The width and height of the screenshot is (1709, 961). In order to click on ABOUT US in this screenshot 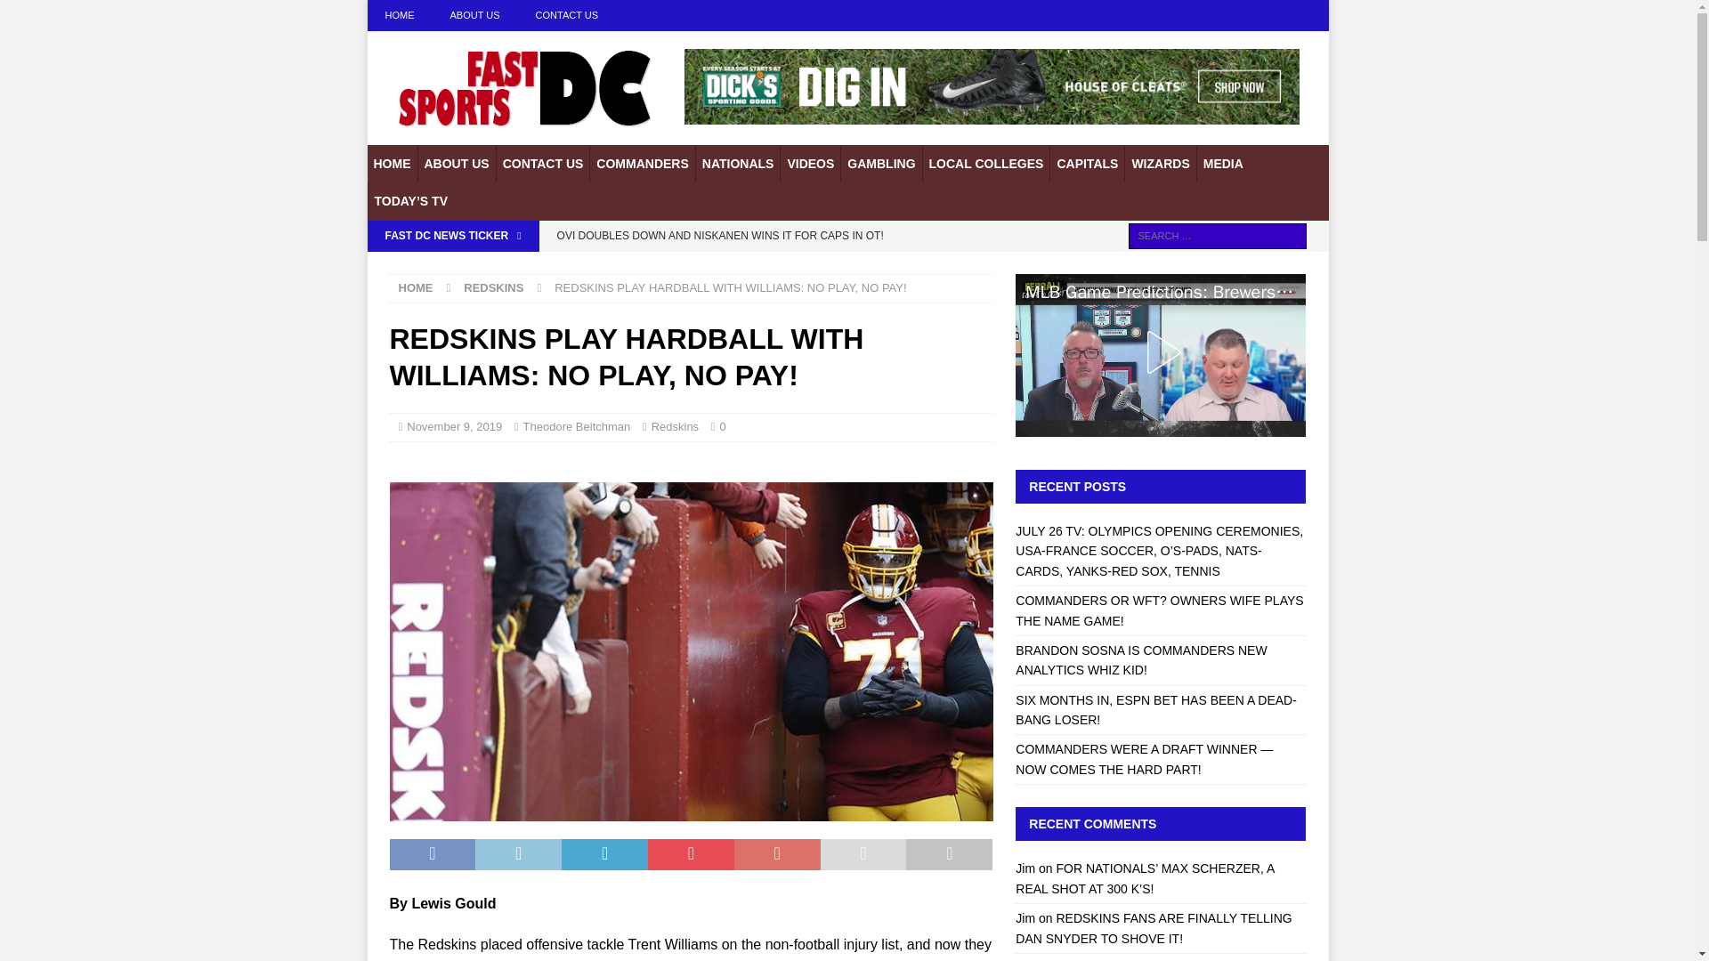, I will do `click(474, 15)`.